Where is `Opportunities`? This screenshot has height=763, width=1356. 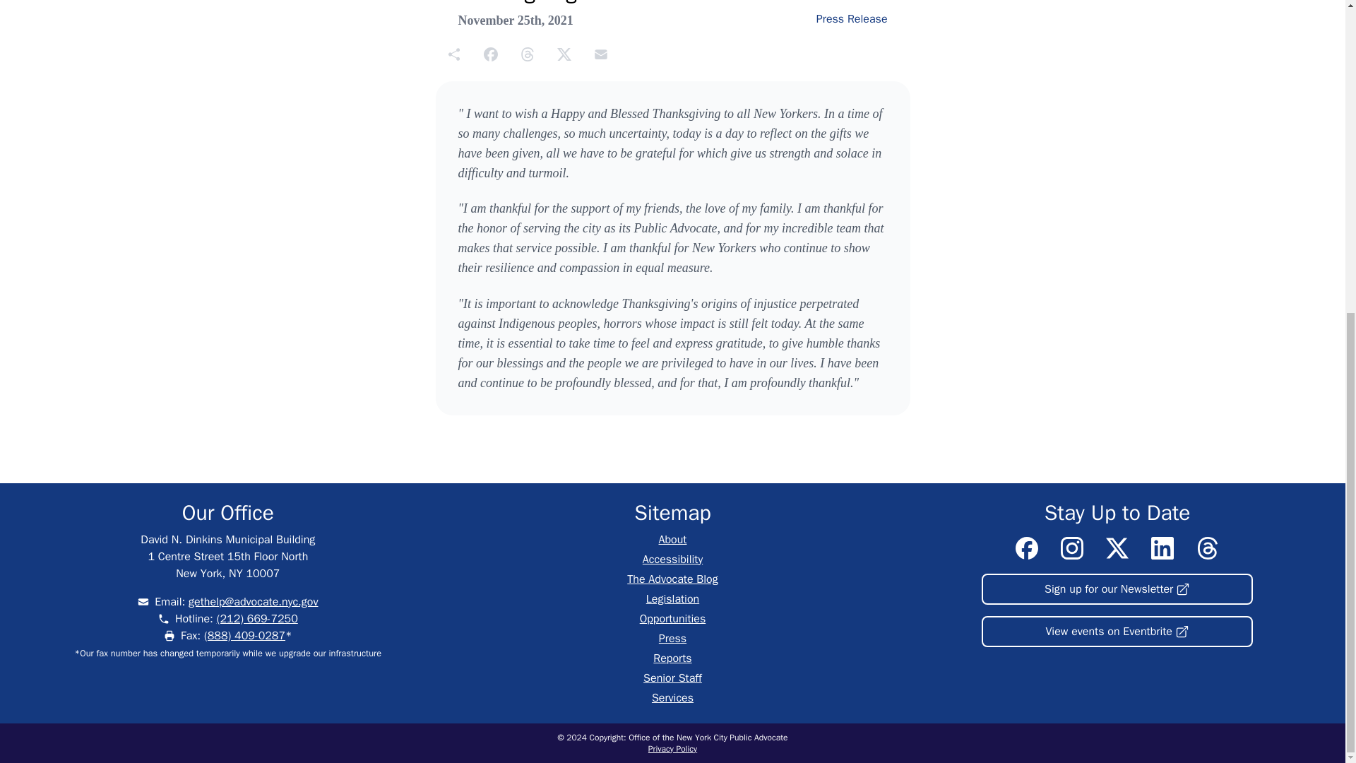
Opportunities is located at coordinates (673, 619).